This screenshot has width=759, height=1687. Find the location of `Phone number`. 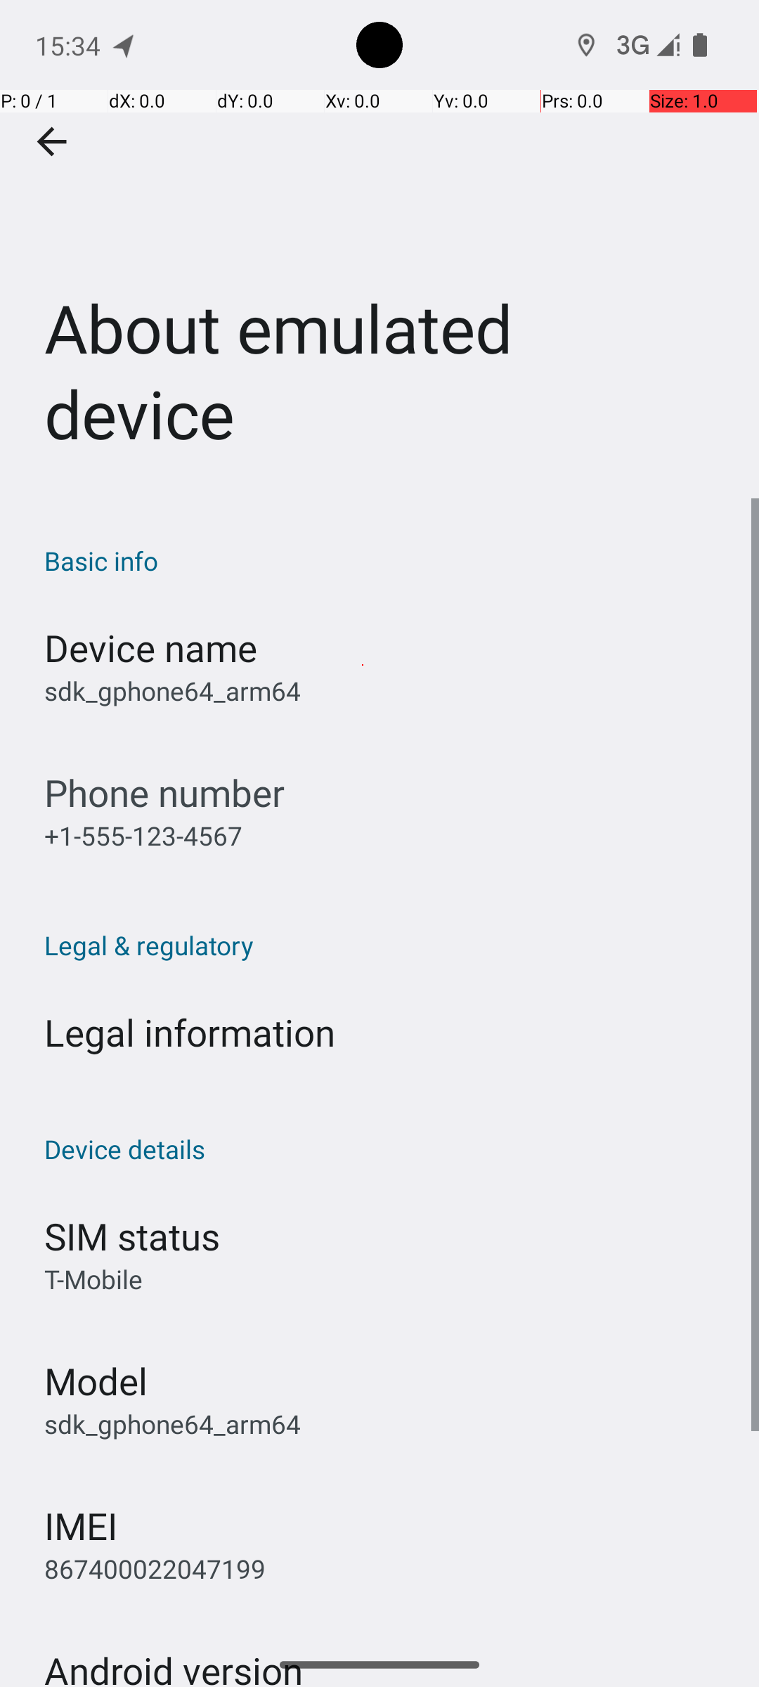

Phone number is located at coordinates (164, 793).